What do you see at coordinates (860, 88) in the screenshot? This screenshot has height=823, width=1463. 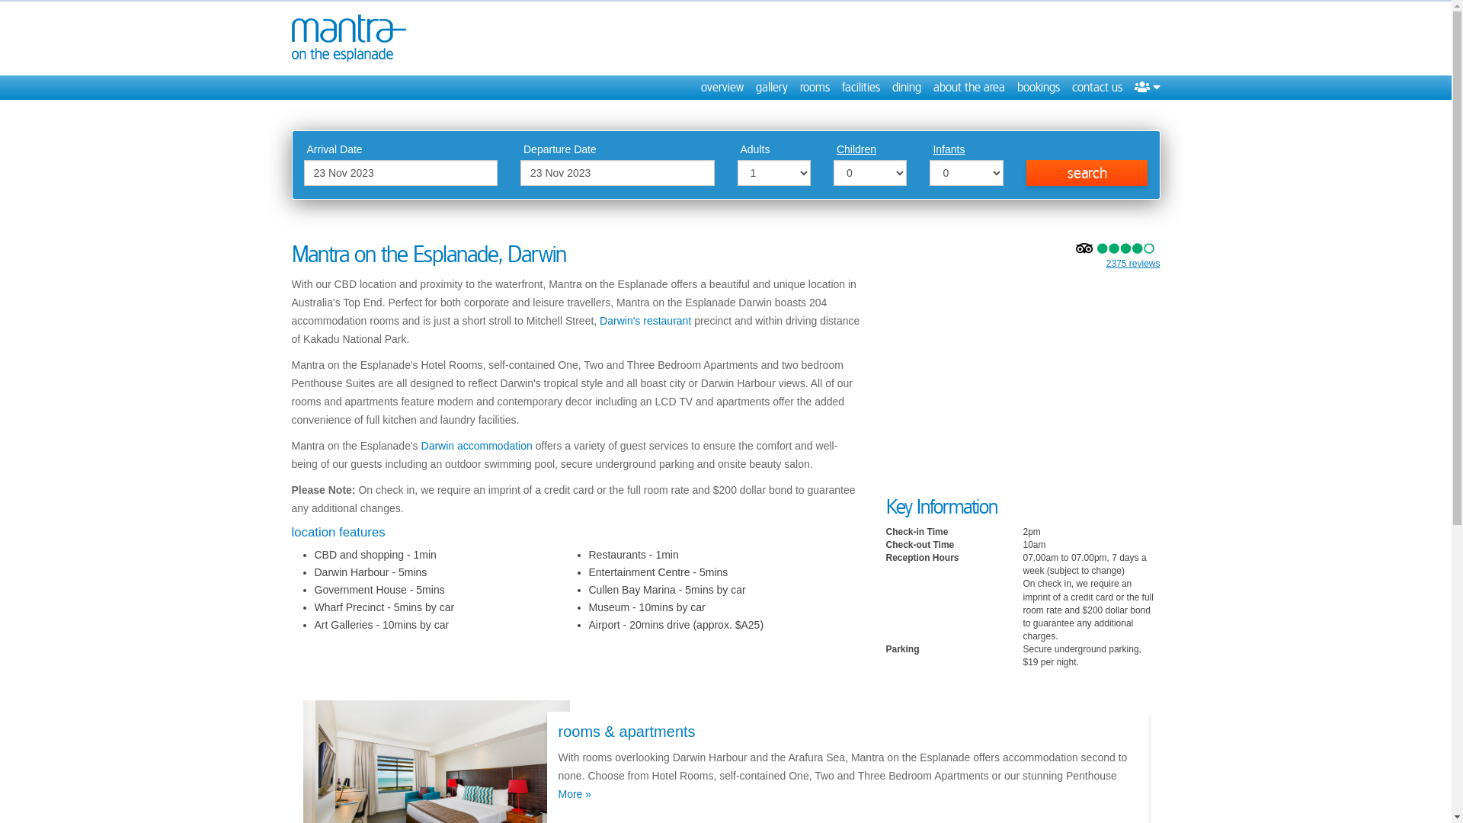 I see `facilities` at bounding box center [860, 88].